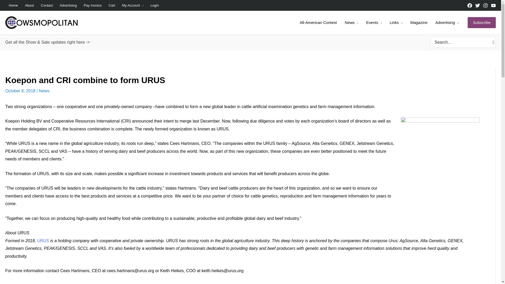 The image size is (505, 284). Describe the element at coordinates (13, 6) in the screenshot. I see `Home` at that location.